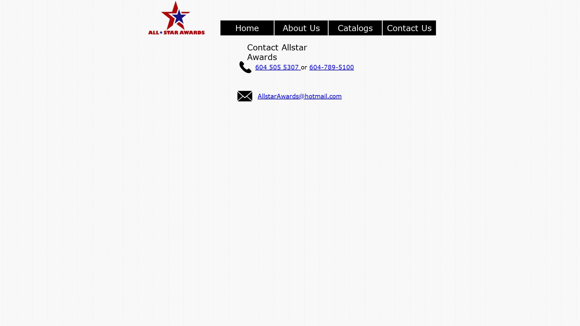 This screenshot has width=580, height=326. What do you see at coordinates (247, 28) in the screenshot?
I see `Home` at bounding box center [247, 28].